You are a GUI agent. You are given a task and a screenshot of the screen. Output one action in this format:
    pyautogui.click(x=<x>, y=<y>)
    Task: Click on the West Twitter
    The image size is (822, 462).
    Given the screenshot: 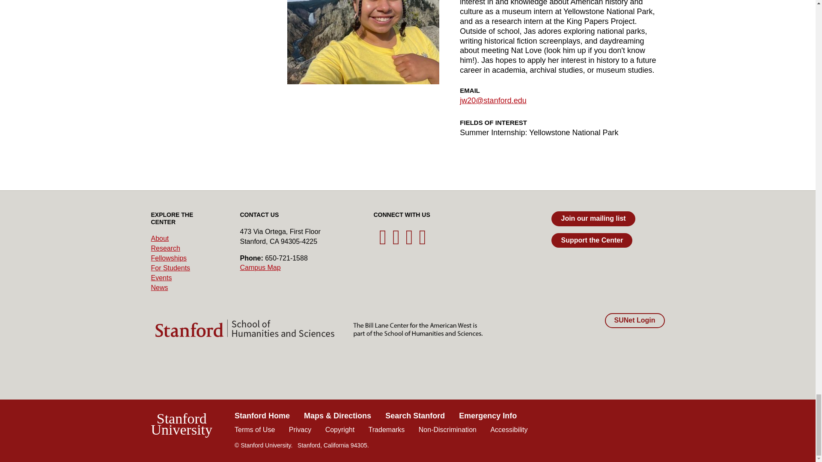 What is the action you would take?
    pyautogui.click(x=383, y=242)
    